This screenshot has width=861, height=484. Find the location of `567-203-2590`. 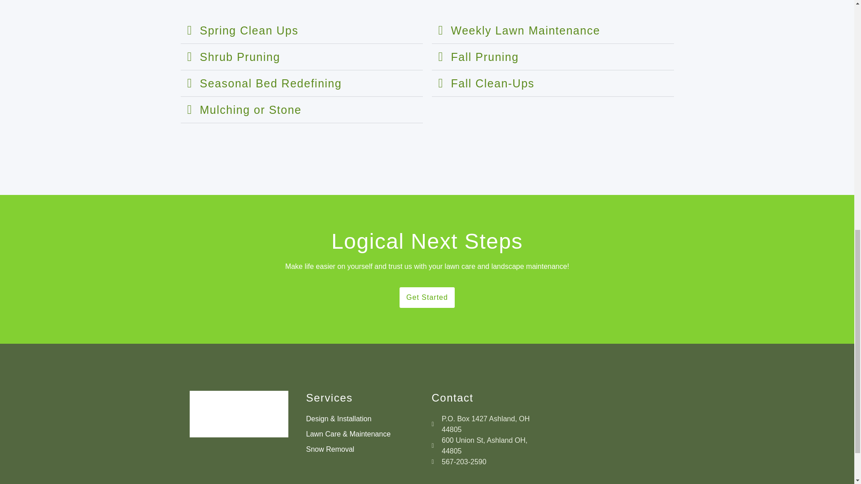

567-203-2590 is located at coordinates (489, 462).